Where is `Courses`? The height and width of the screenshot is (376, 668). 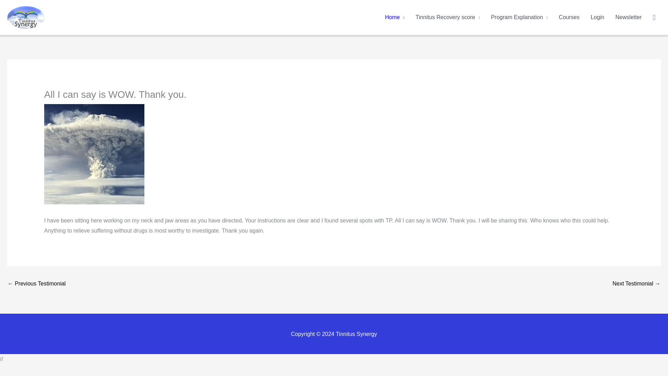
Courses is located at coordinates (569, 17).